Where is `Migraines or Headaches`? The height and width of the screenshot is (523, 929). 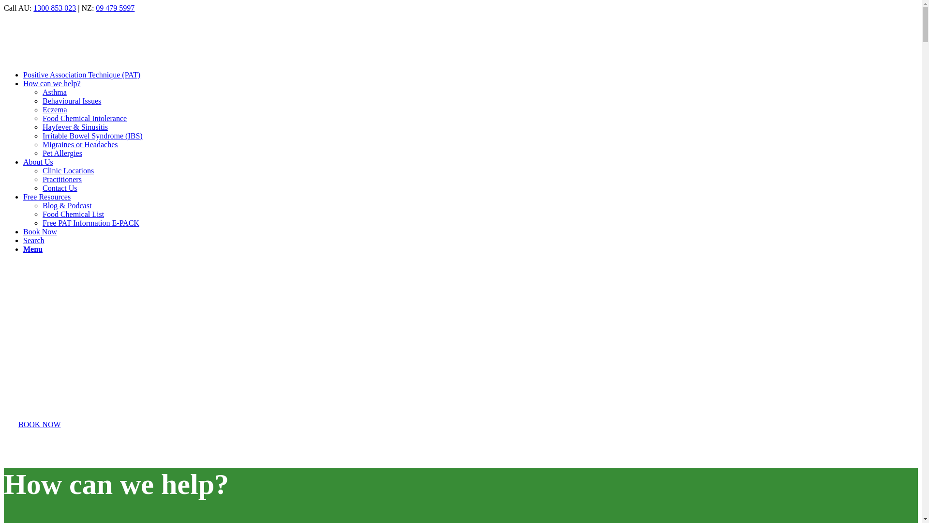
Migraines or Headaches is located at coordinates (80, 144).